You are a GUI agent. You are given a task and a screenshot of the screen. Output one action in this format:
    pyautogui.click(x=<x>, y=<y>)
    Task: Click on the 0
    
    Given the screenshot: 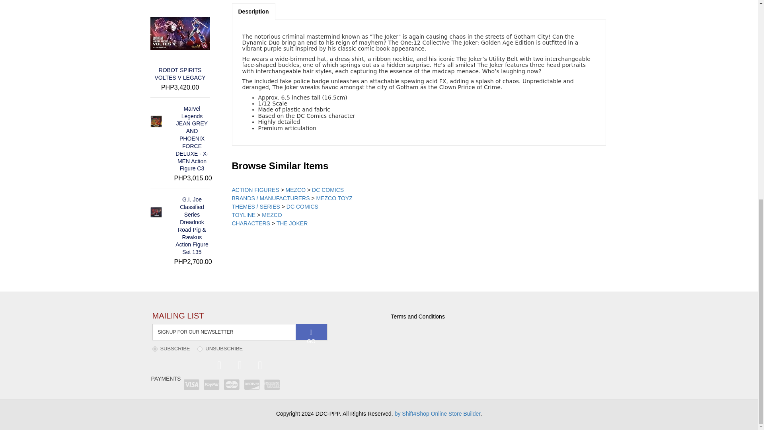 What is the action you would take?
    pyautogui.click(x=200, y=349)
    